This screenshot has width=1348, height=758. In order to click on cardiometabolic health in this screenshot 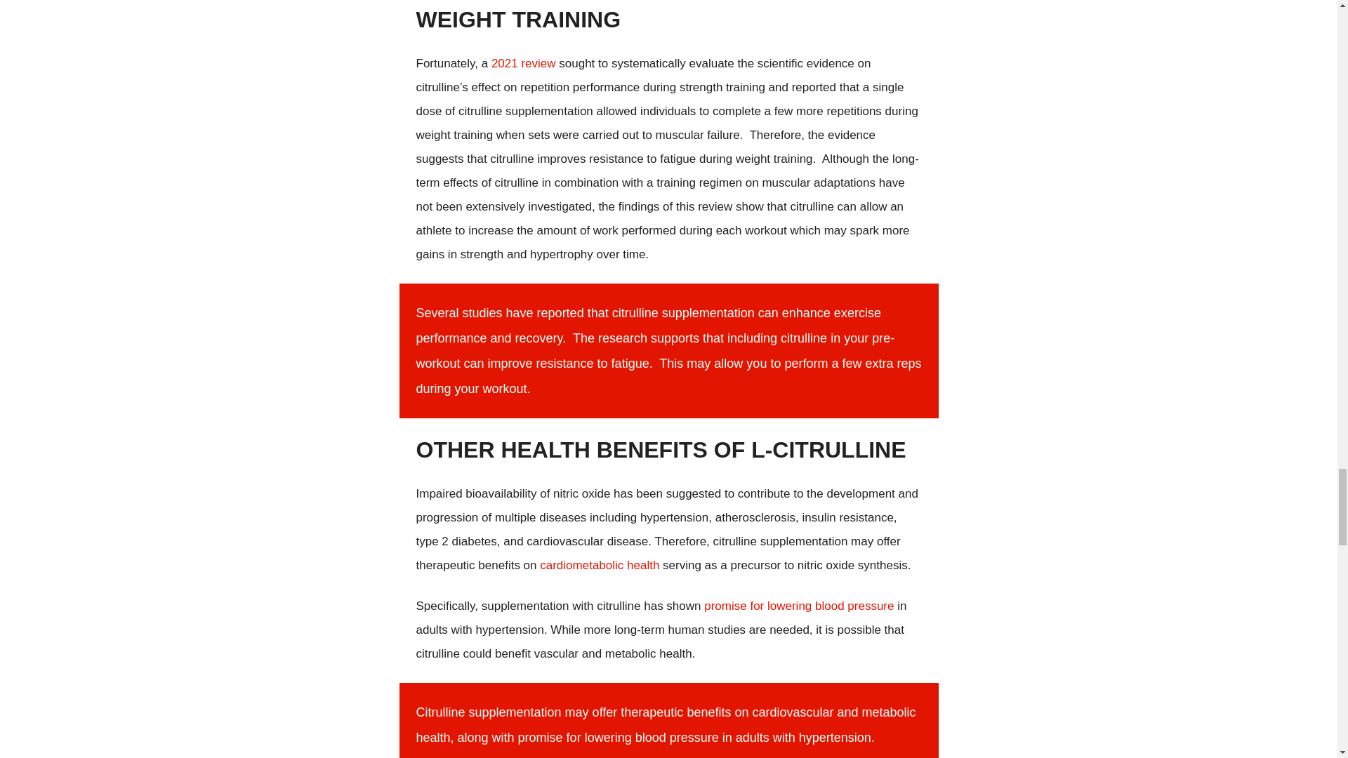, I will do `click(600, 565)`.